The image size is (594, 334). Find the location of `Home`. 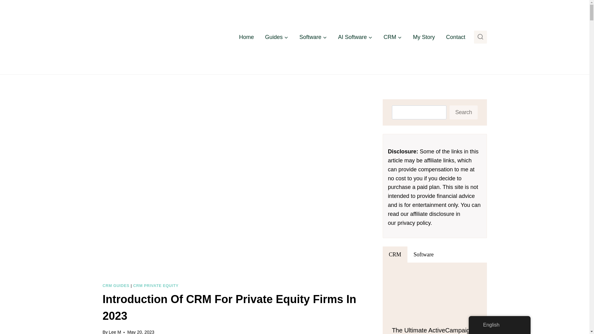

Home is located at coordinates (246, 37).